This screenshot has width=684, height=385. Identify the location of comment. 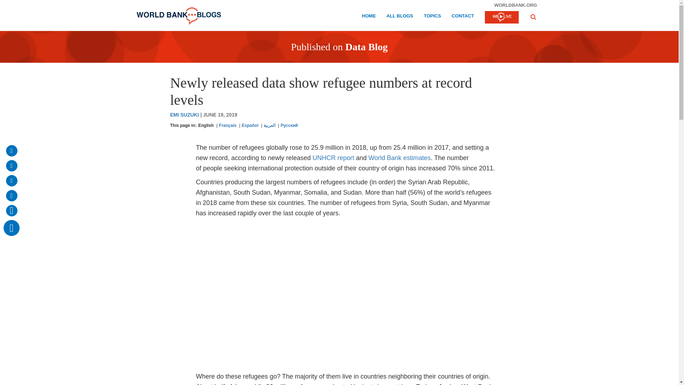
(11, 228).